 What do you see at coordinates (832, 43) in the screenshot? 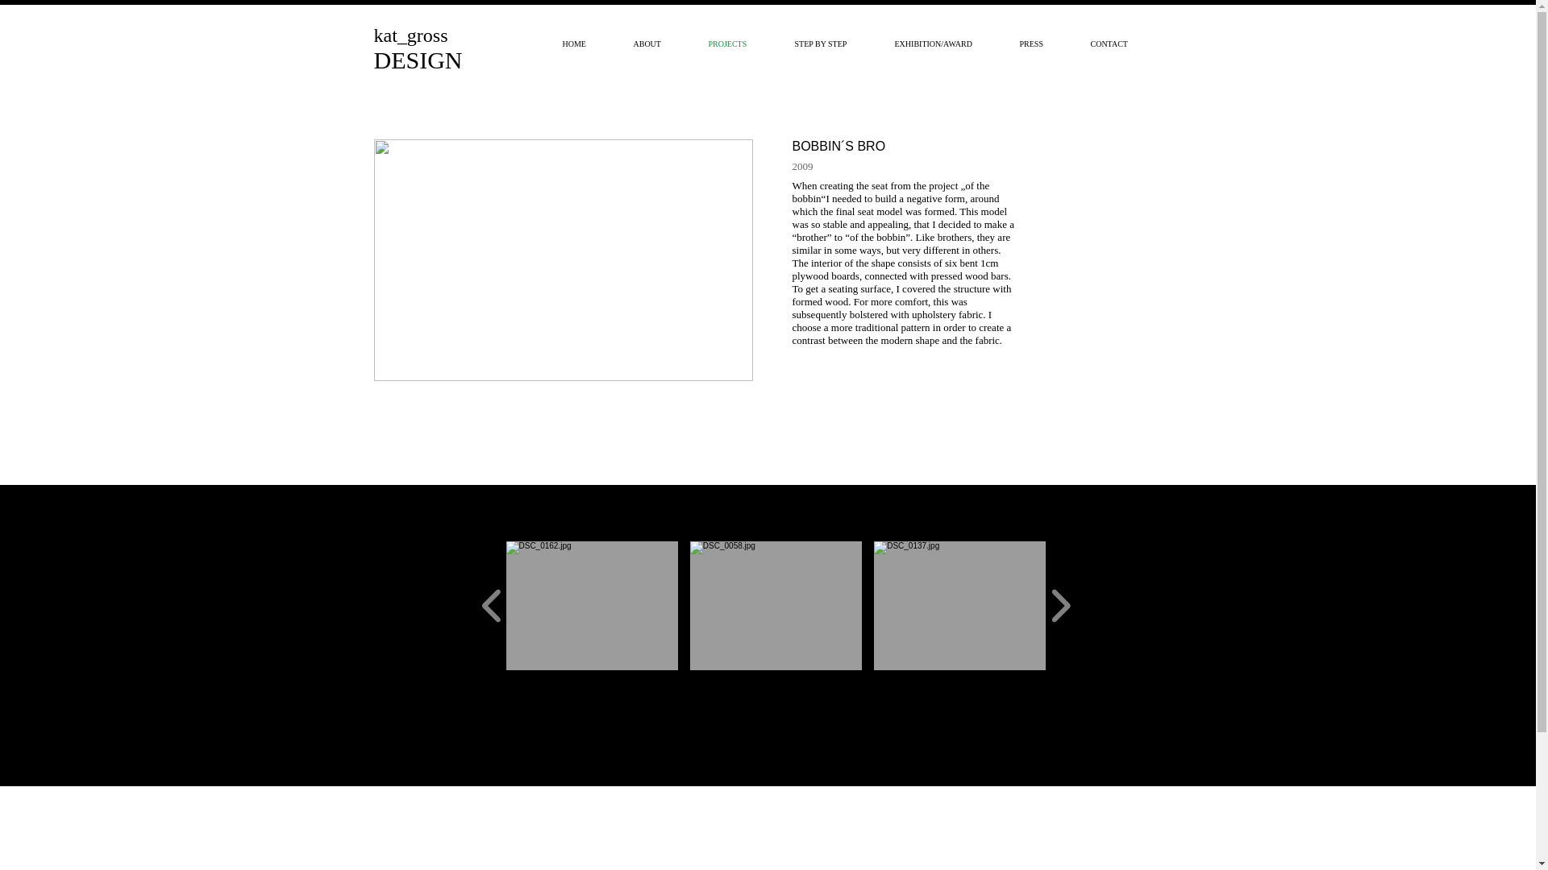
I see `STEP BY STEP` at bounding box center [832, 43].